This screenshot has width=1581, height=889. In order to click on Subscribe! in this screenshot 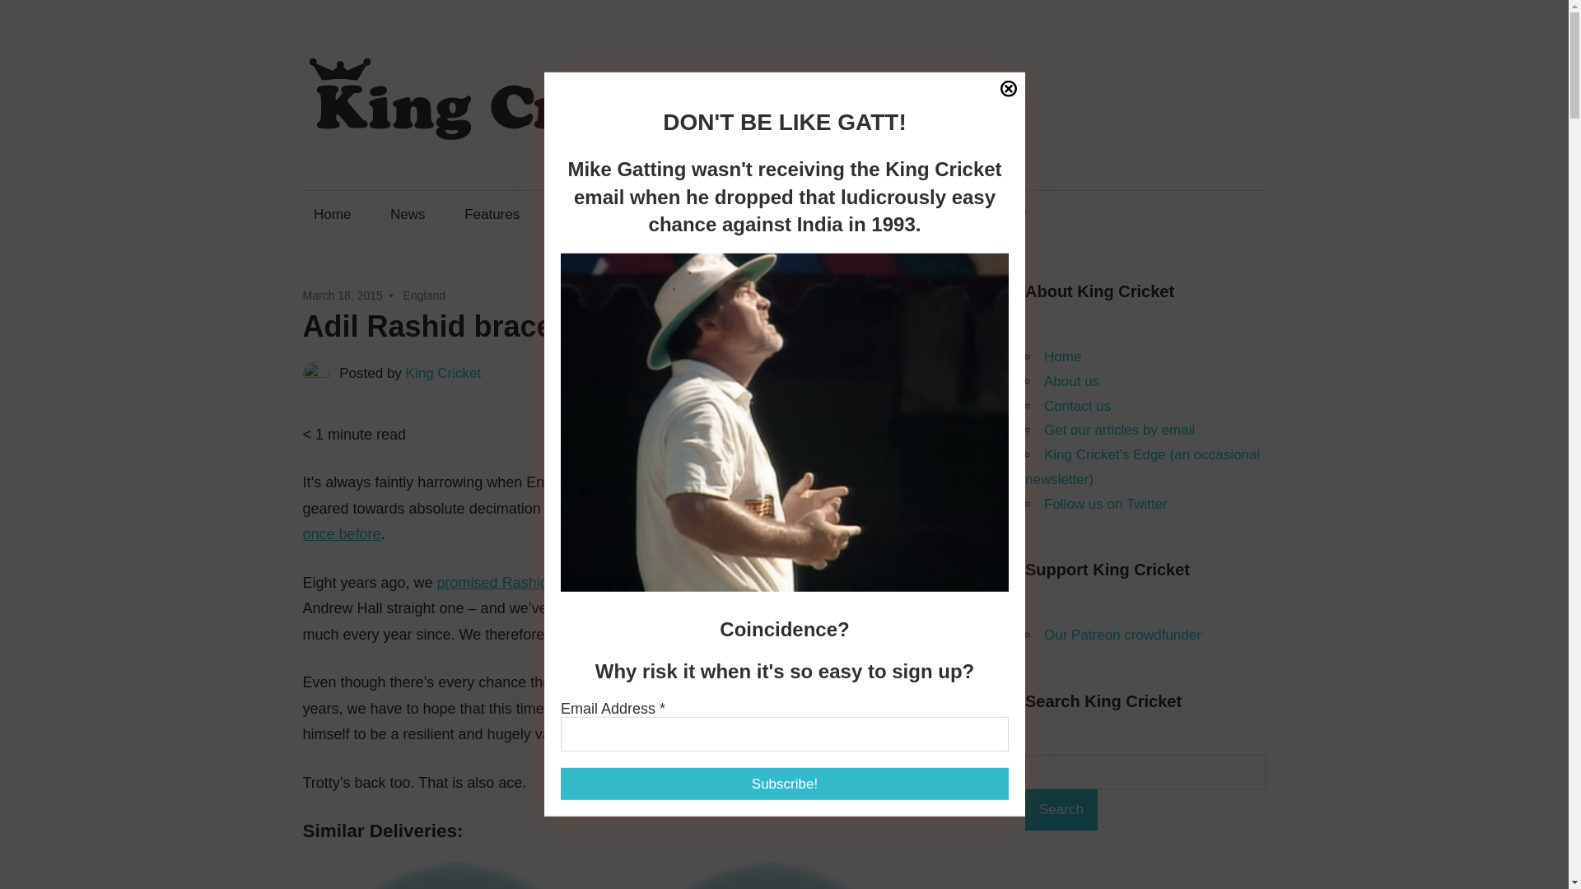, I will do `click(784, 784)`.